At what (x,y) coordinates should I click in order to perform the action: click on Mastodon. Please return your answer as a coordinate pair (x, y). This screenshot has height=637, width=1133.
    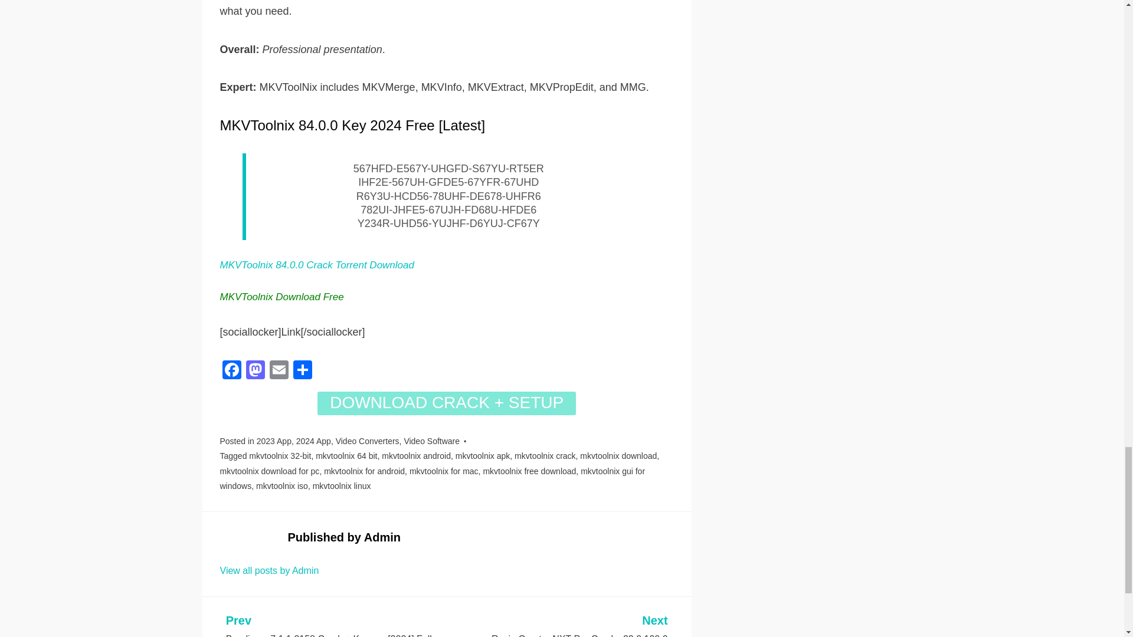
    Looking at the image, I should click on (255, 372).